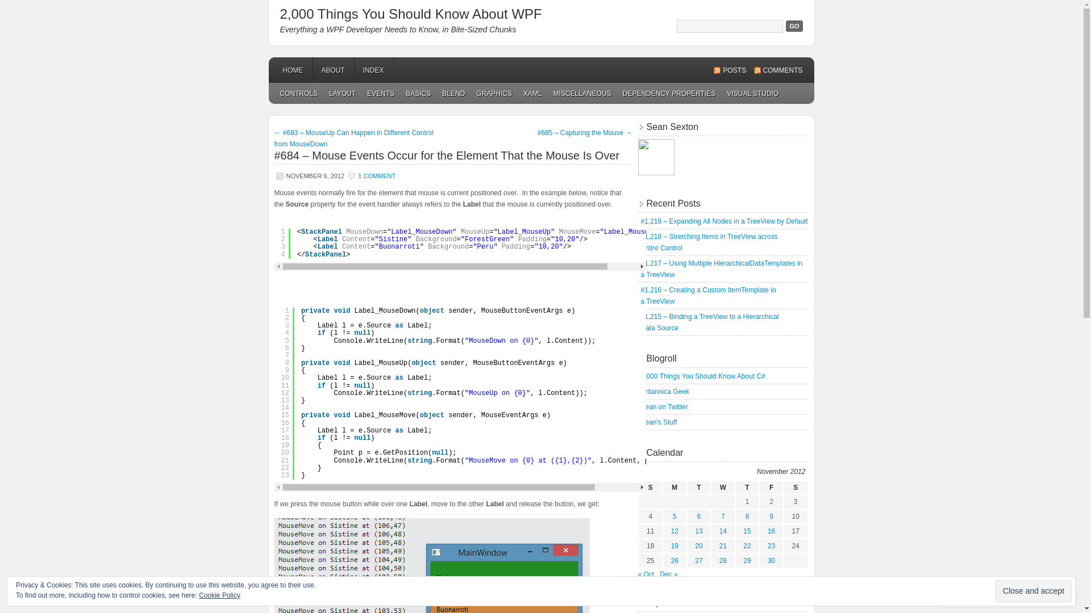 This screenshot has width=1091, height=613. What do you see at coordinates (665, 407) in the screenshot?
I see `Sean on Twitter` at bounding box center [665, 407].